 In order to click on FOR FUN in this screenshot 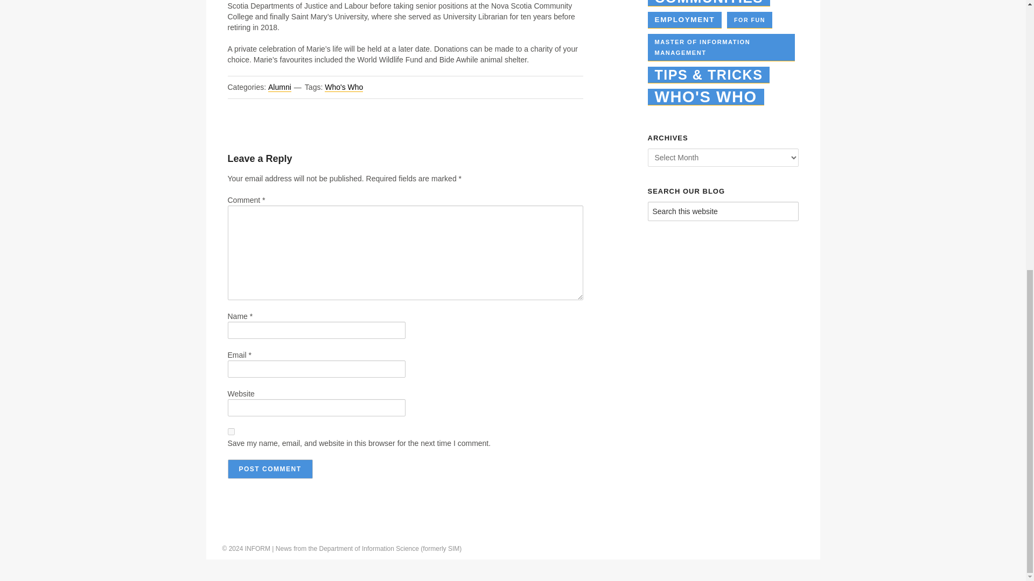, I will do `click(750, 19)`.